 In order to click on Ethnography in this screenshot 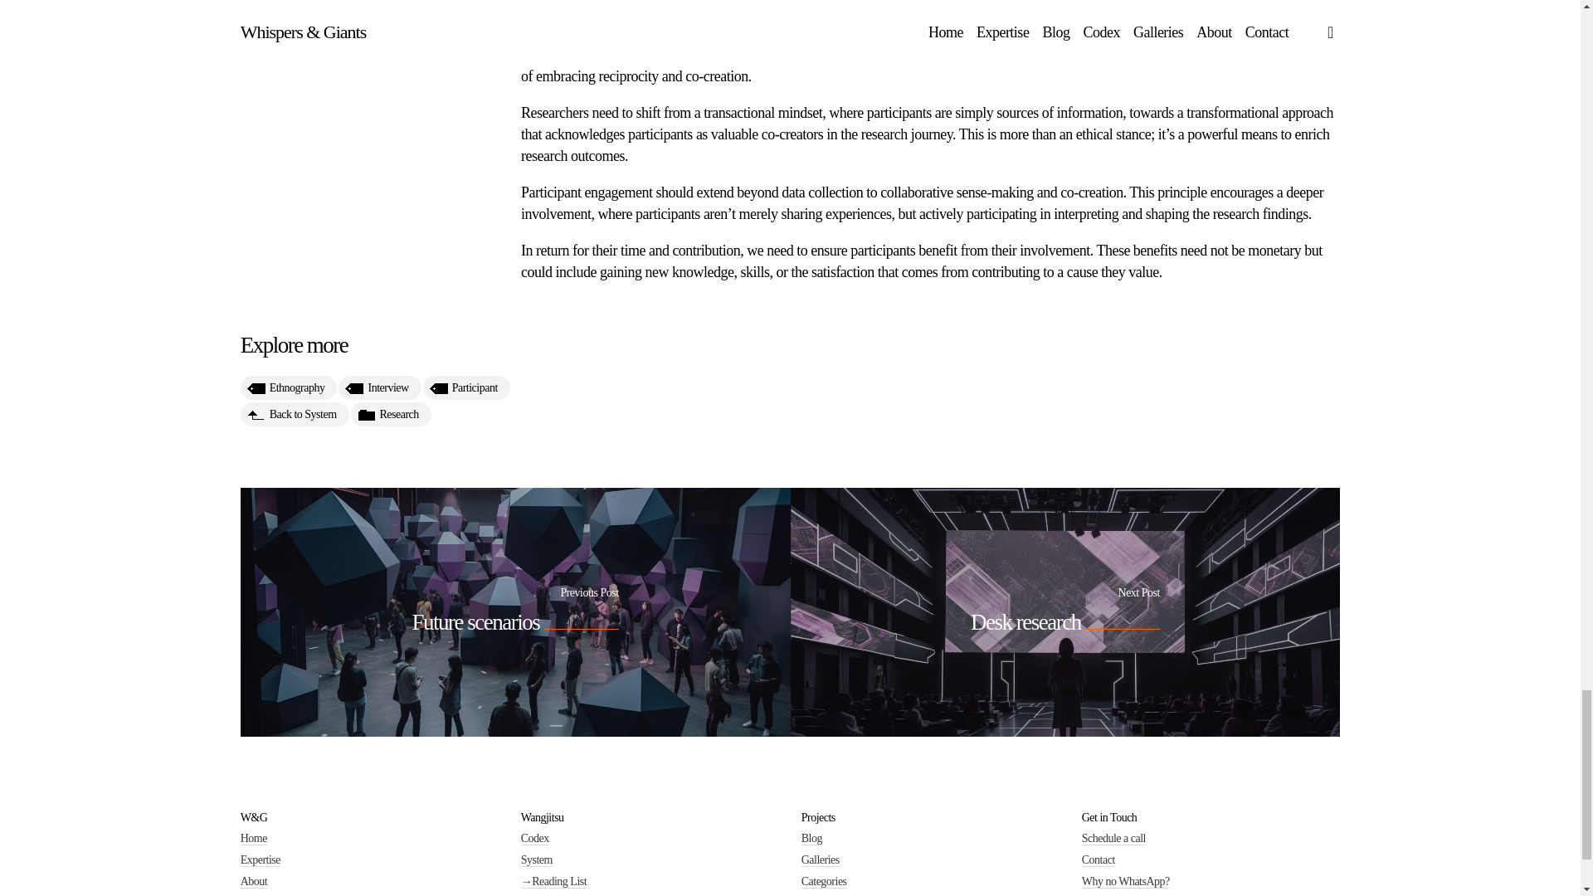, I will do `click(289, 410)`.